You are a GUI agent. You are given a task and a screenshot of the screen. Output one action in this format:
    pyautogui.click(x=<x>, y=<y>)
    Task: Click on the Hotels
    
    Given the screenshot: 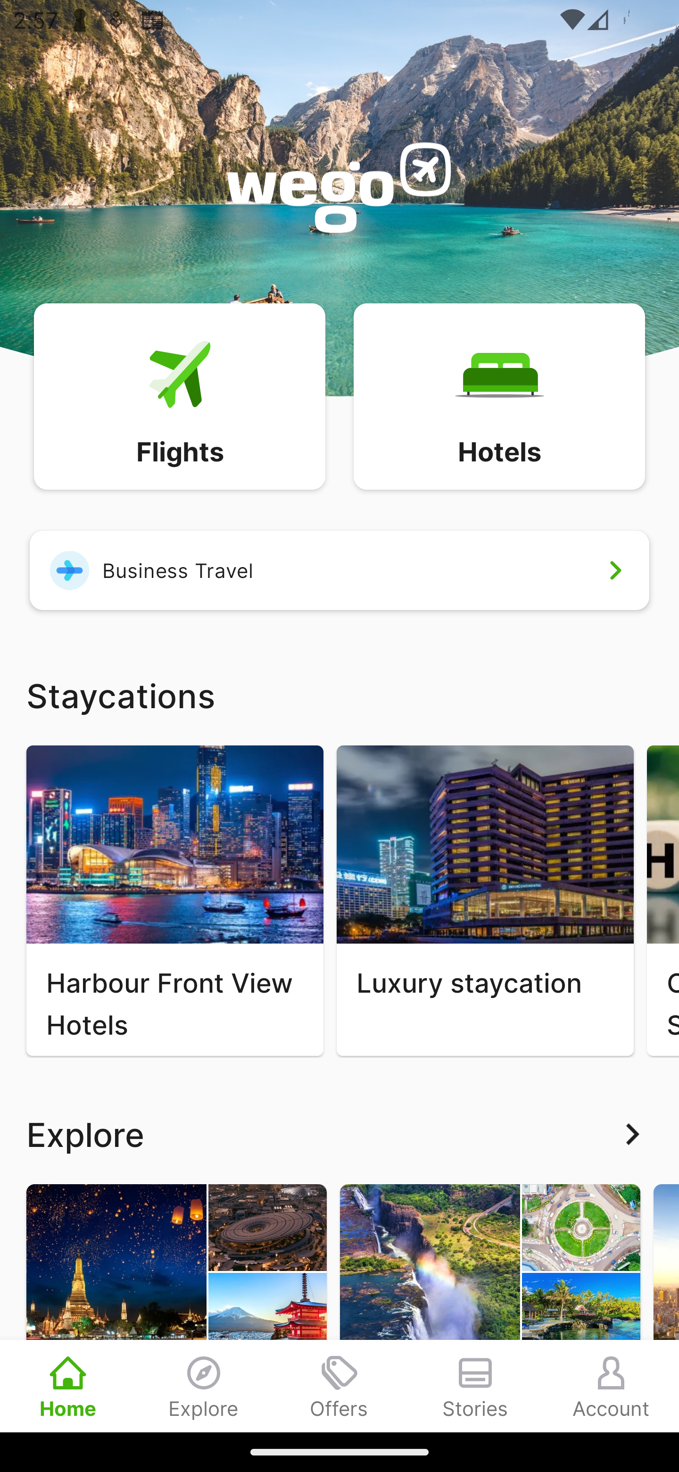 What is the action you would take?
    pyautogui.click(x=499, y=395)
    